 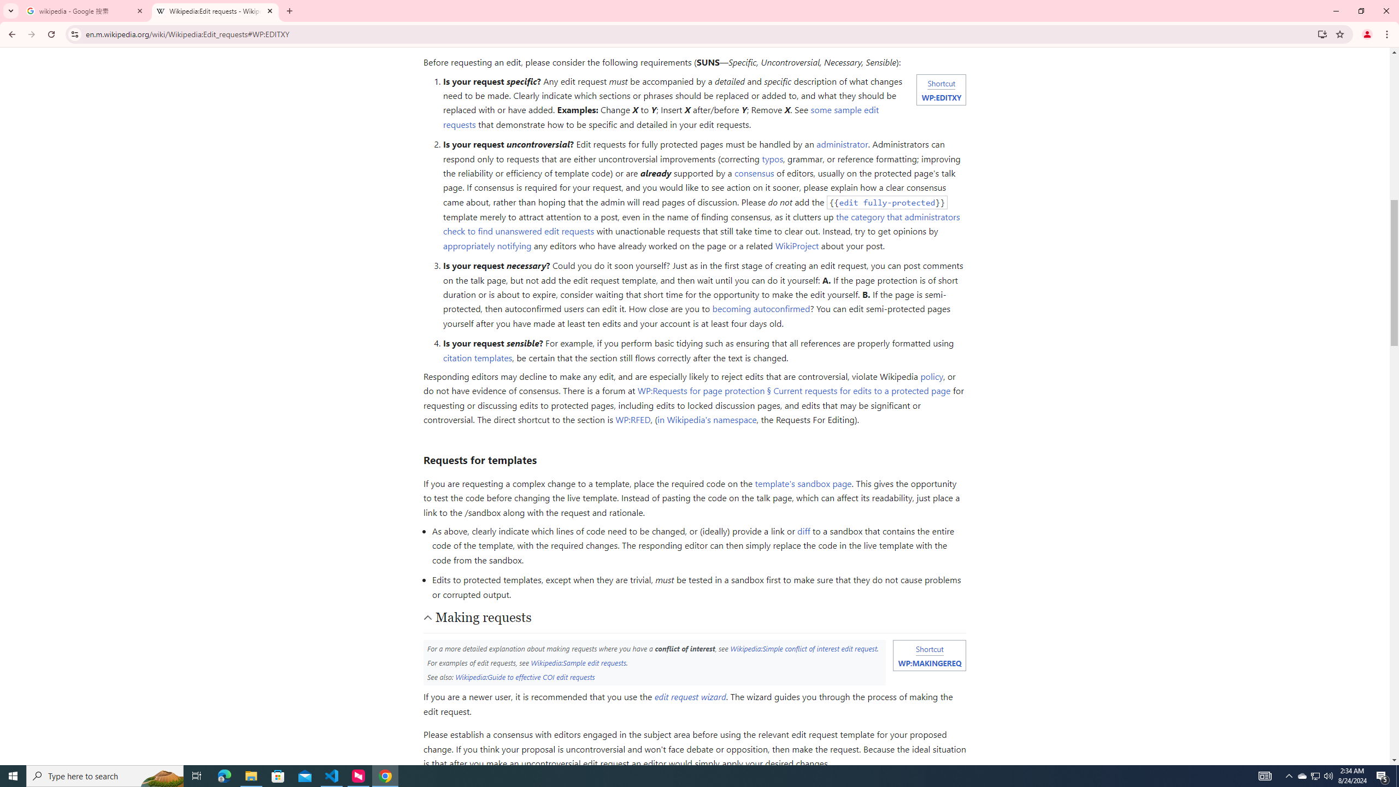 What do you see at coordinates (773, 158) in the screenshot?
I see `typos` at bounding box center [773, 158].